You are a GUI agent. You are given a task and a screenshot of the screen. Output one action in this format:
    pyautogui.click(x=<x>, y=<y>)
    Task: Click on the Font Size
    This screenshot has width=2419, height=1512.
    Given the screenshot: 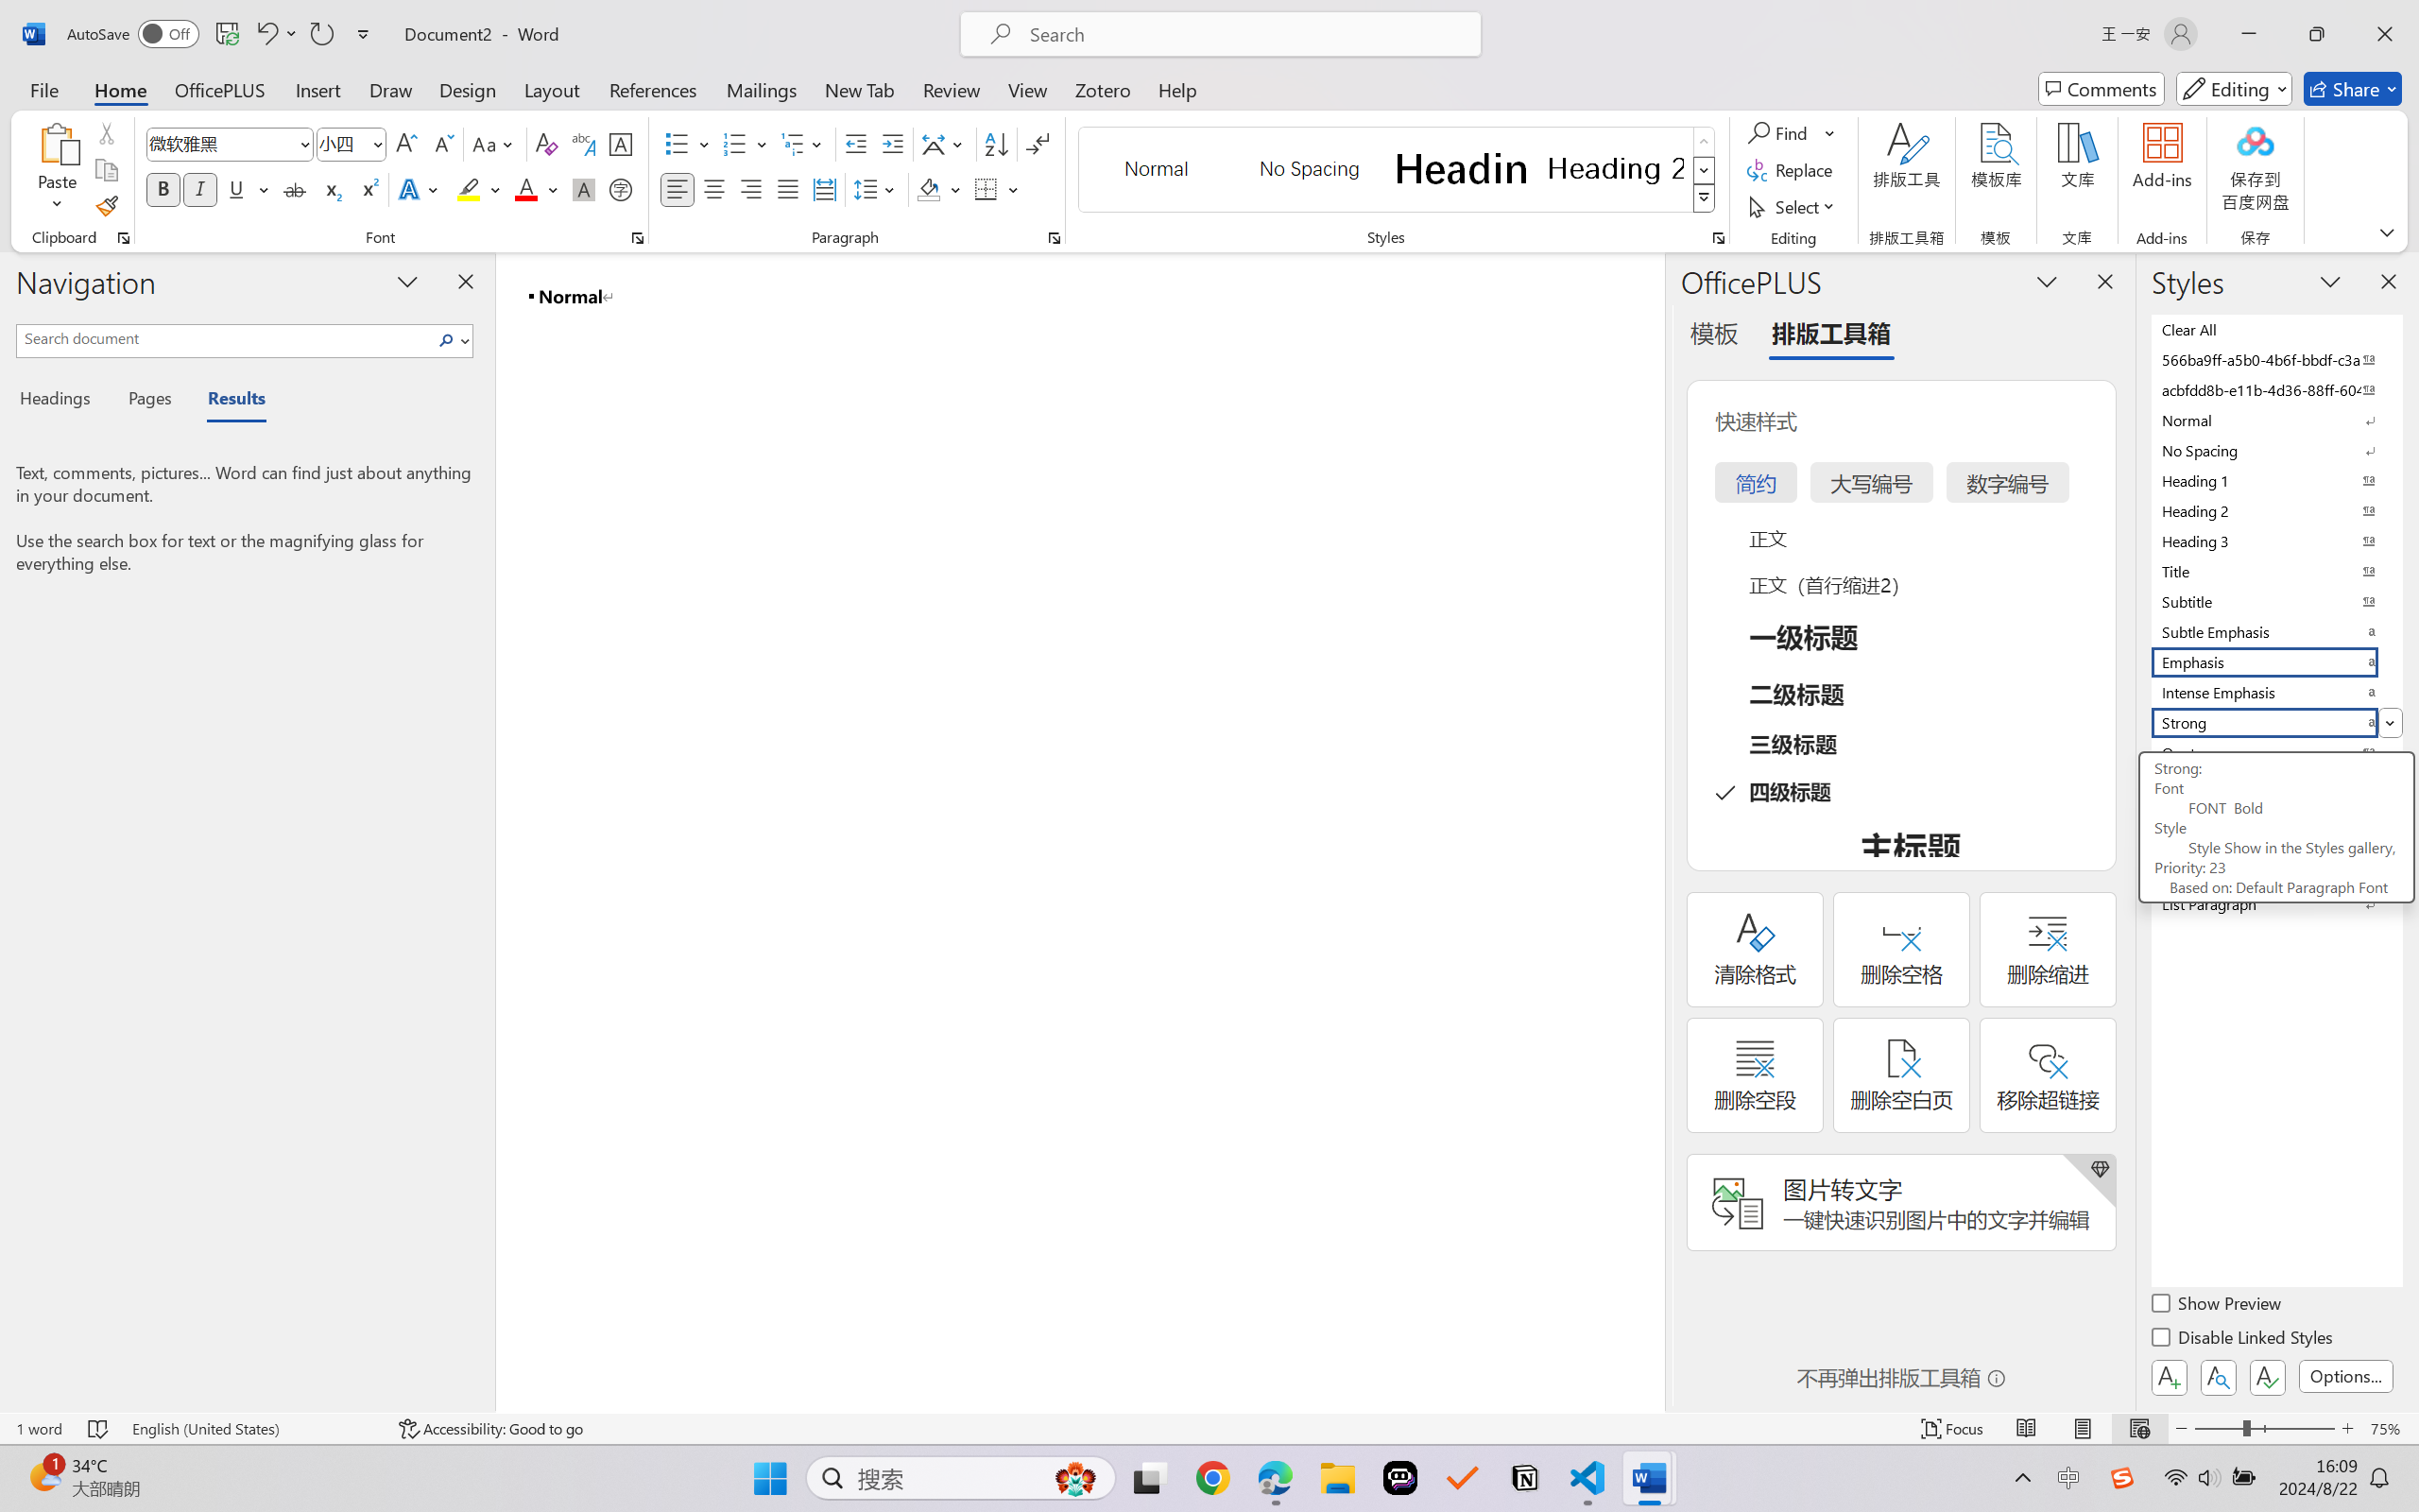 What is the action you would take?
    pyautogui.click(x=342, y=144)
    